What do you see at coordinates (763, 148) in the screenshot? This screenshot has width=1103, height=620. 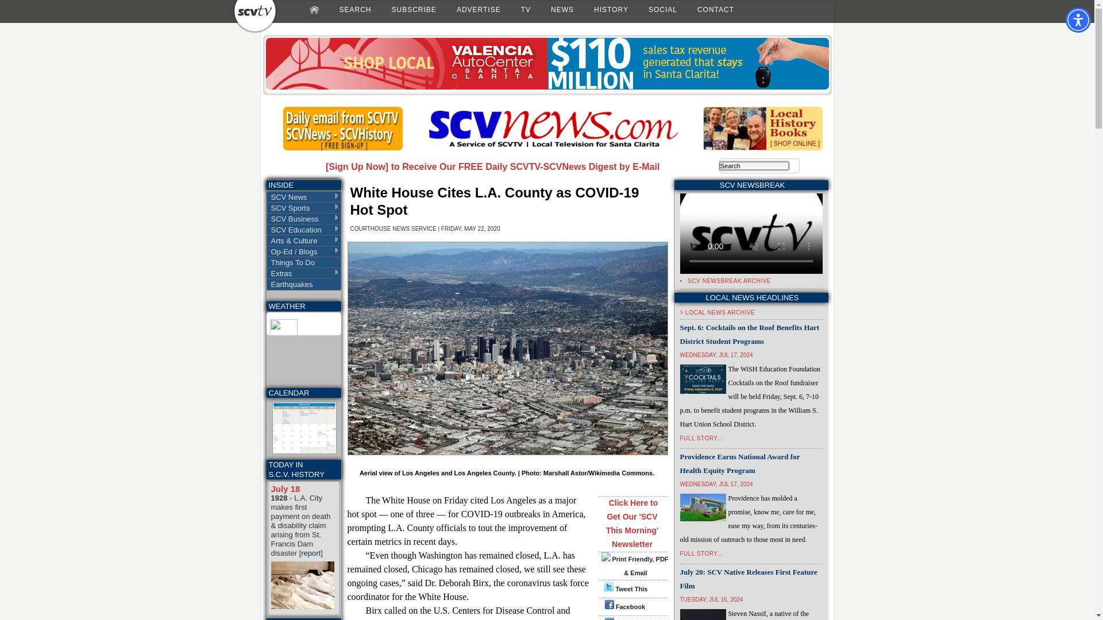 I see `Books` at bounding box center [763, 148].